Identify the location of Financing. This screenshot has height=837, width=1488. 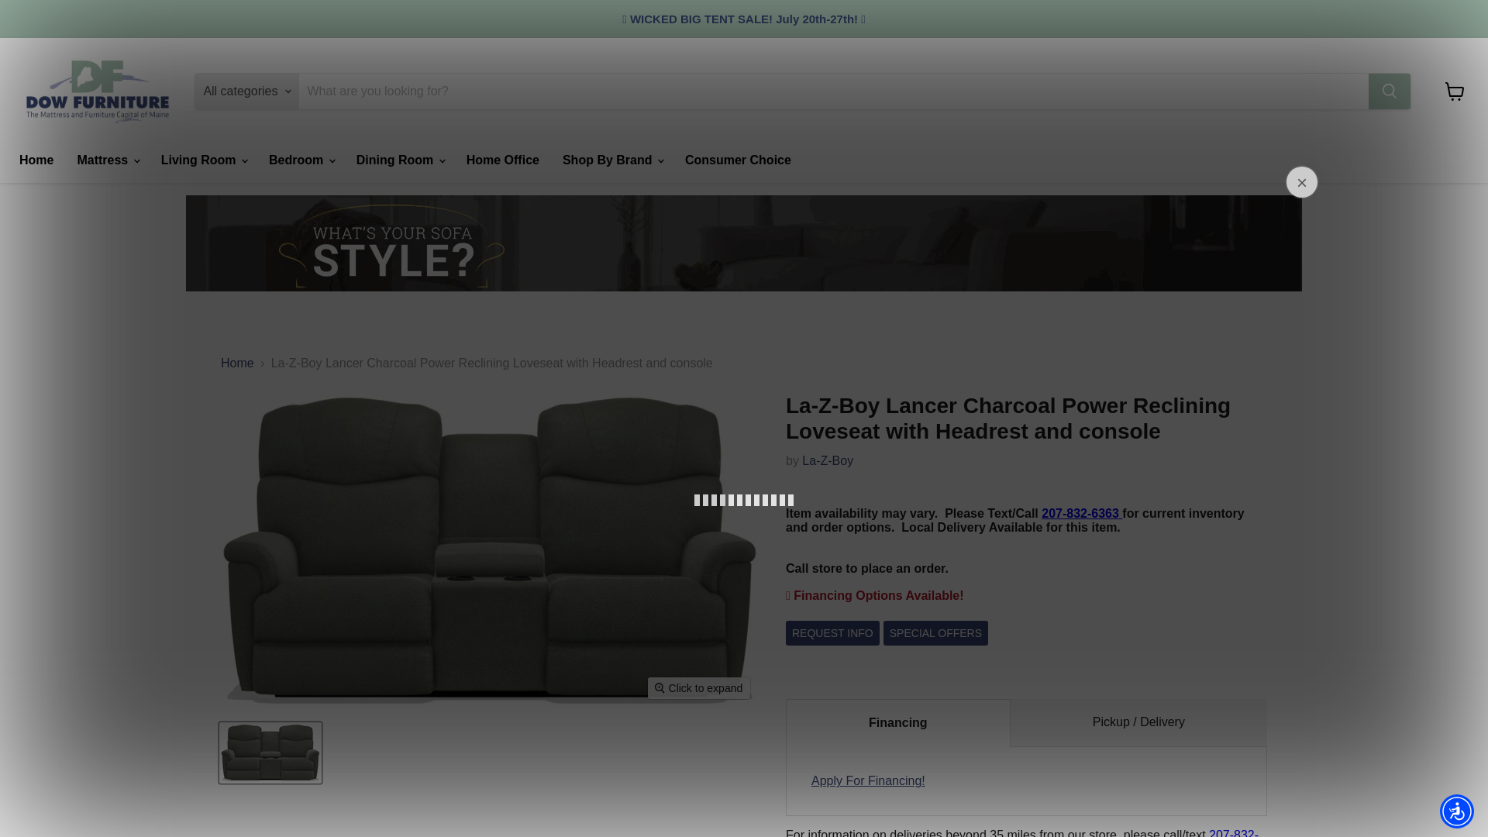
(868, 781).